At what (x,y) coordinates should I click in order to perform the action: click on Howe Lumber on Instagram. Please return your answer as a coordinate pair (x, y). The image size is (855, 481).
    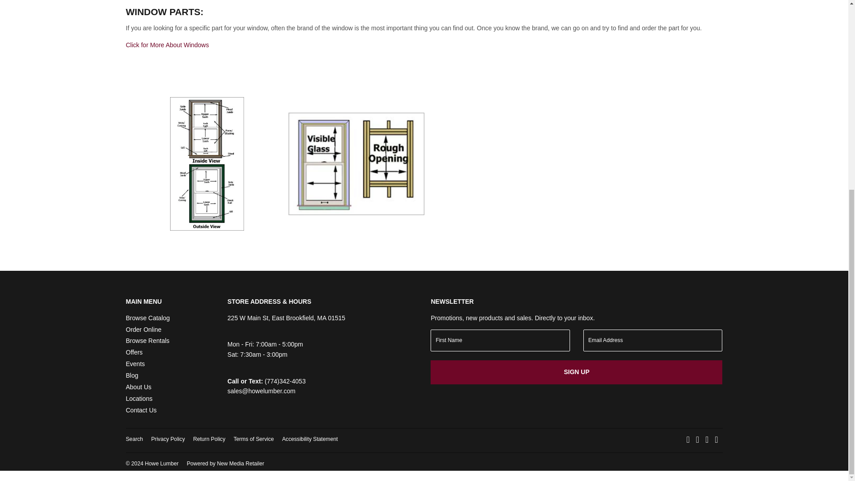
    Looking at the image, I should click on (697, 440).